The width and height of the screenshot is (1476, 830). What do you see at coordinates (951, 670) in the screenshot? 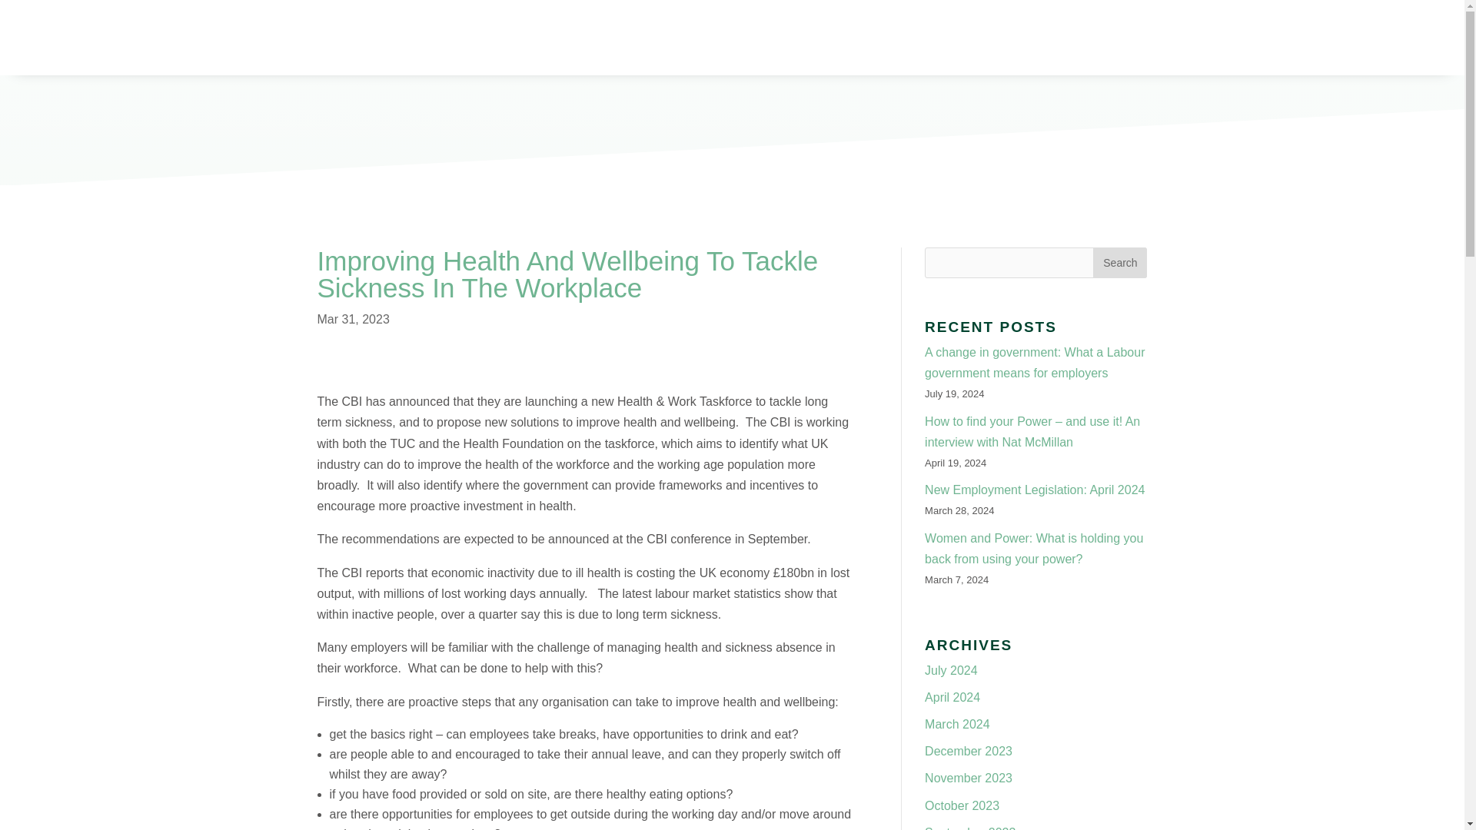
I see `July 2024` at bounding box center [951, 670].